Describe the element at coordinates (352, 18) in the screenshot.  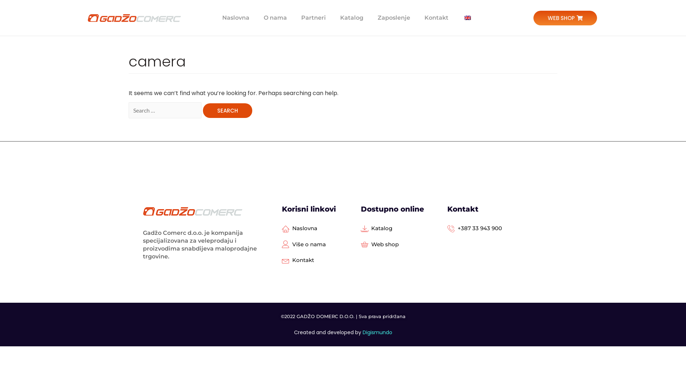
I see `Katalog` at that location.